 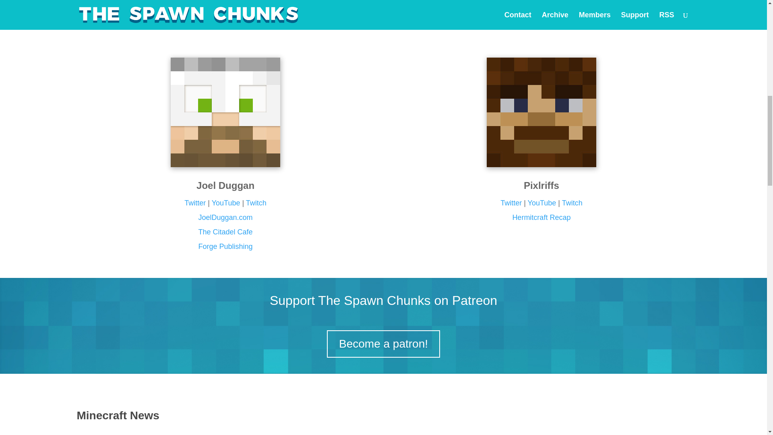 What do you see at coordinates (225, 246) in the screenshot?
I see `Forge Publishing` at bounding box center [225, 246].